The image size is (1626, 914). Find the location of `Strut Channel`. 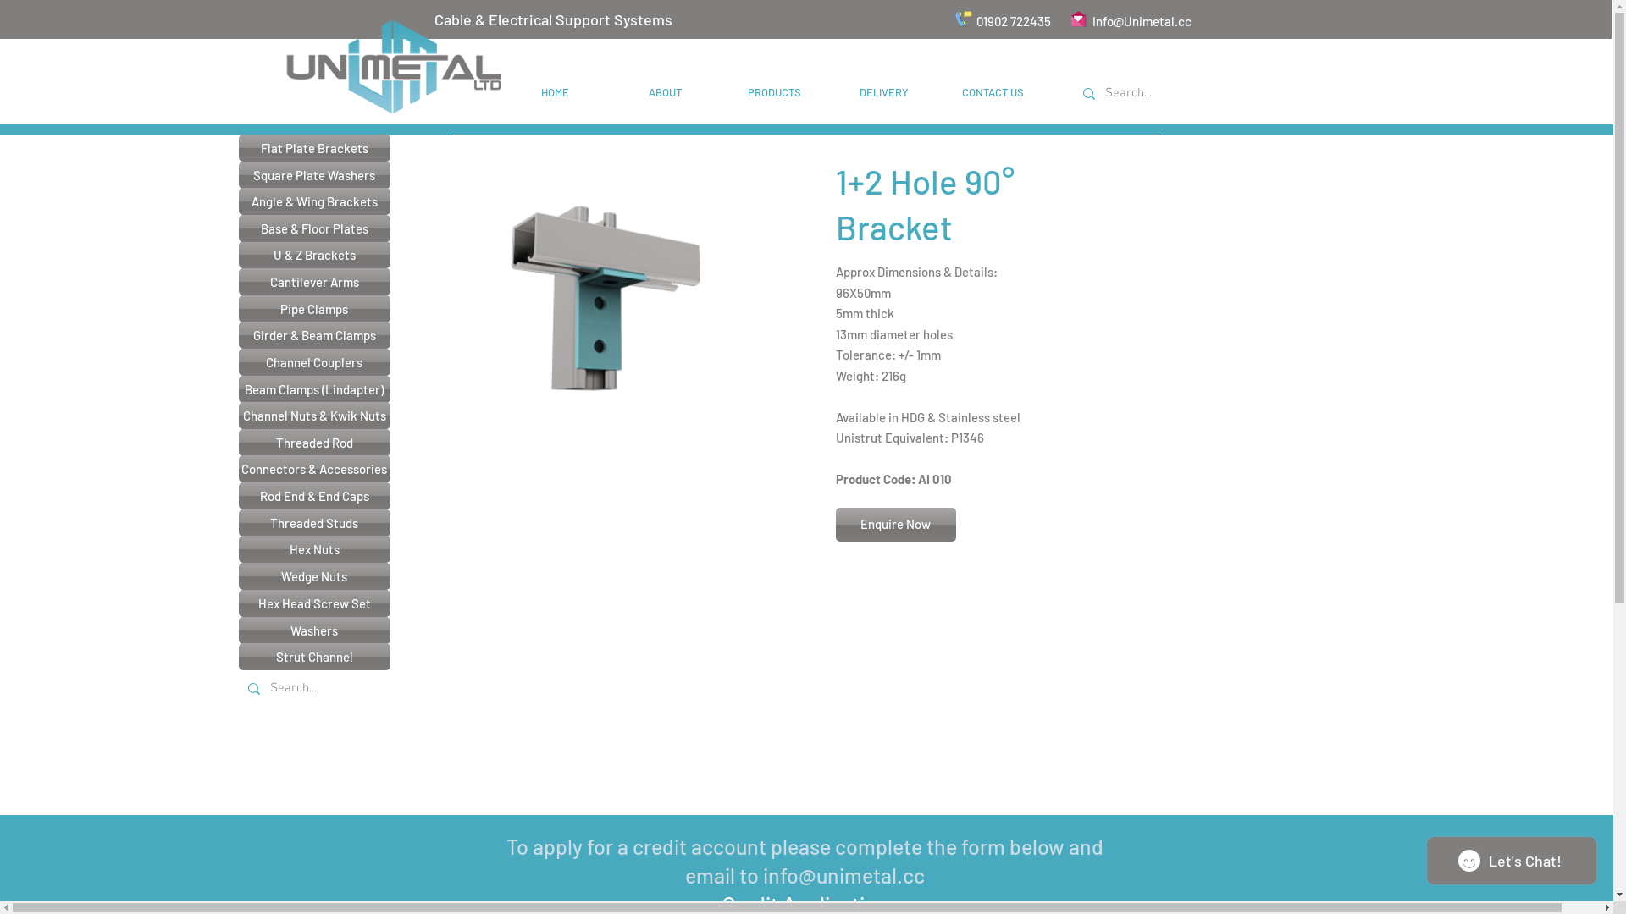

Strut Channel is located at coordinates (315, 657).